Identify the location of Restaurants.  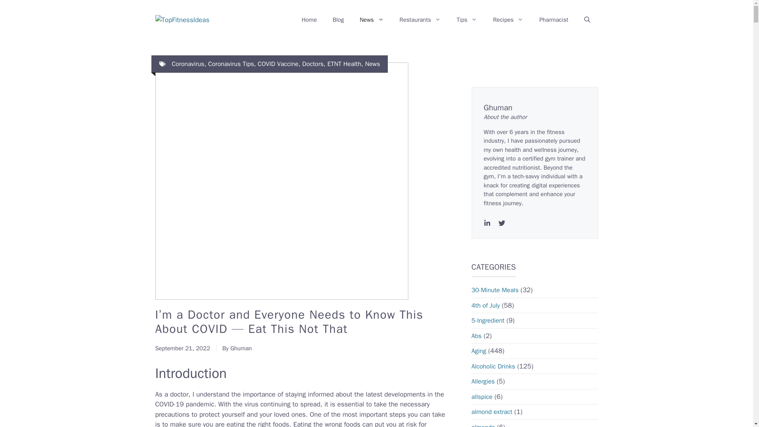
(420, 20).